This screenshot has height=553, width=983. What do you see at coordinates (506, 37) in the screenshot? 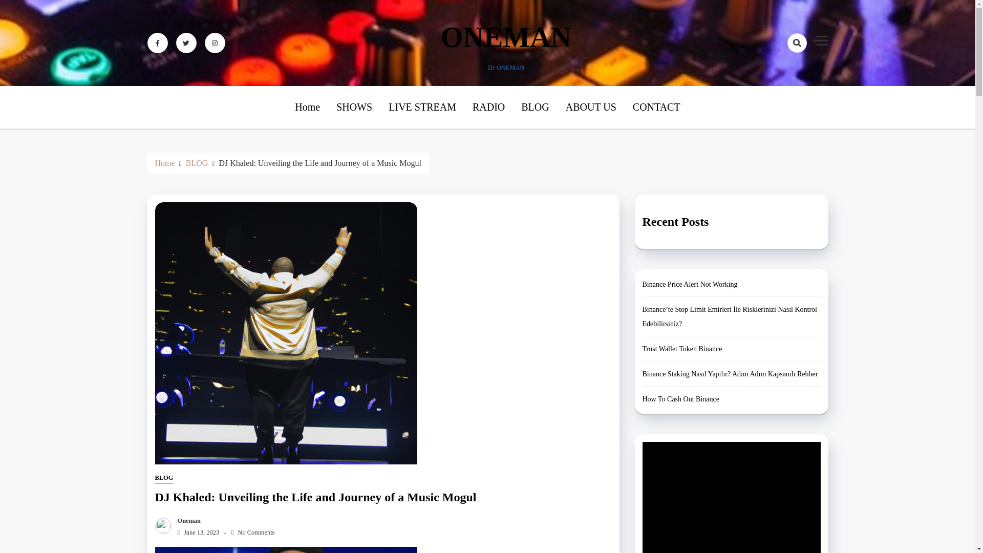
I see `ONEMAN` at bounding box center [506, 37].